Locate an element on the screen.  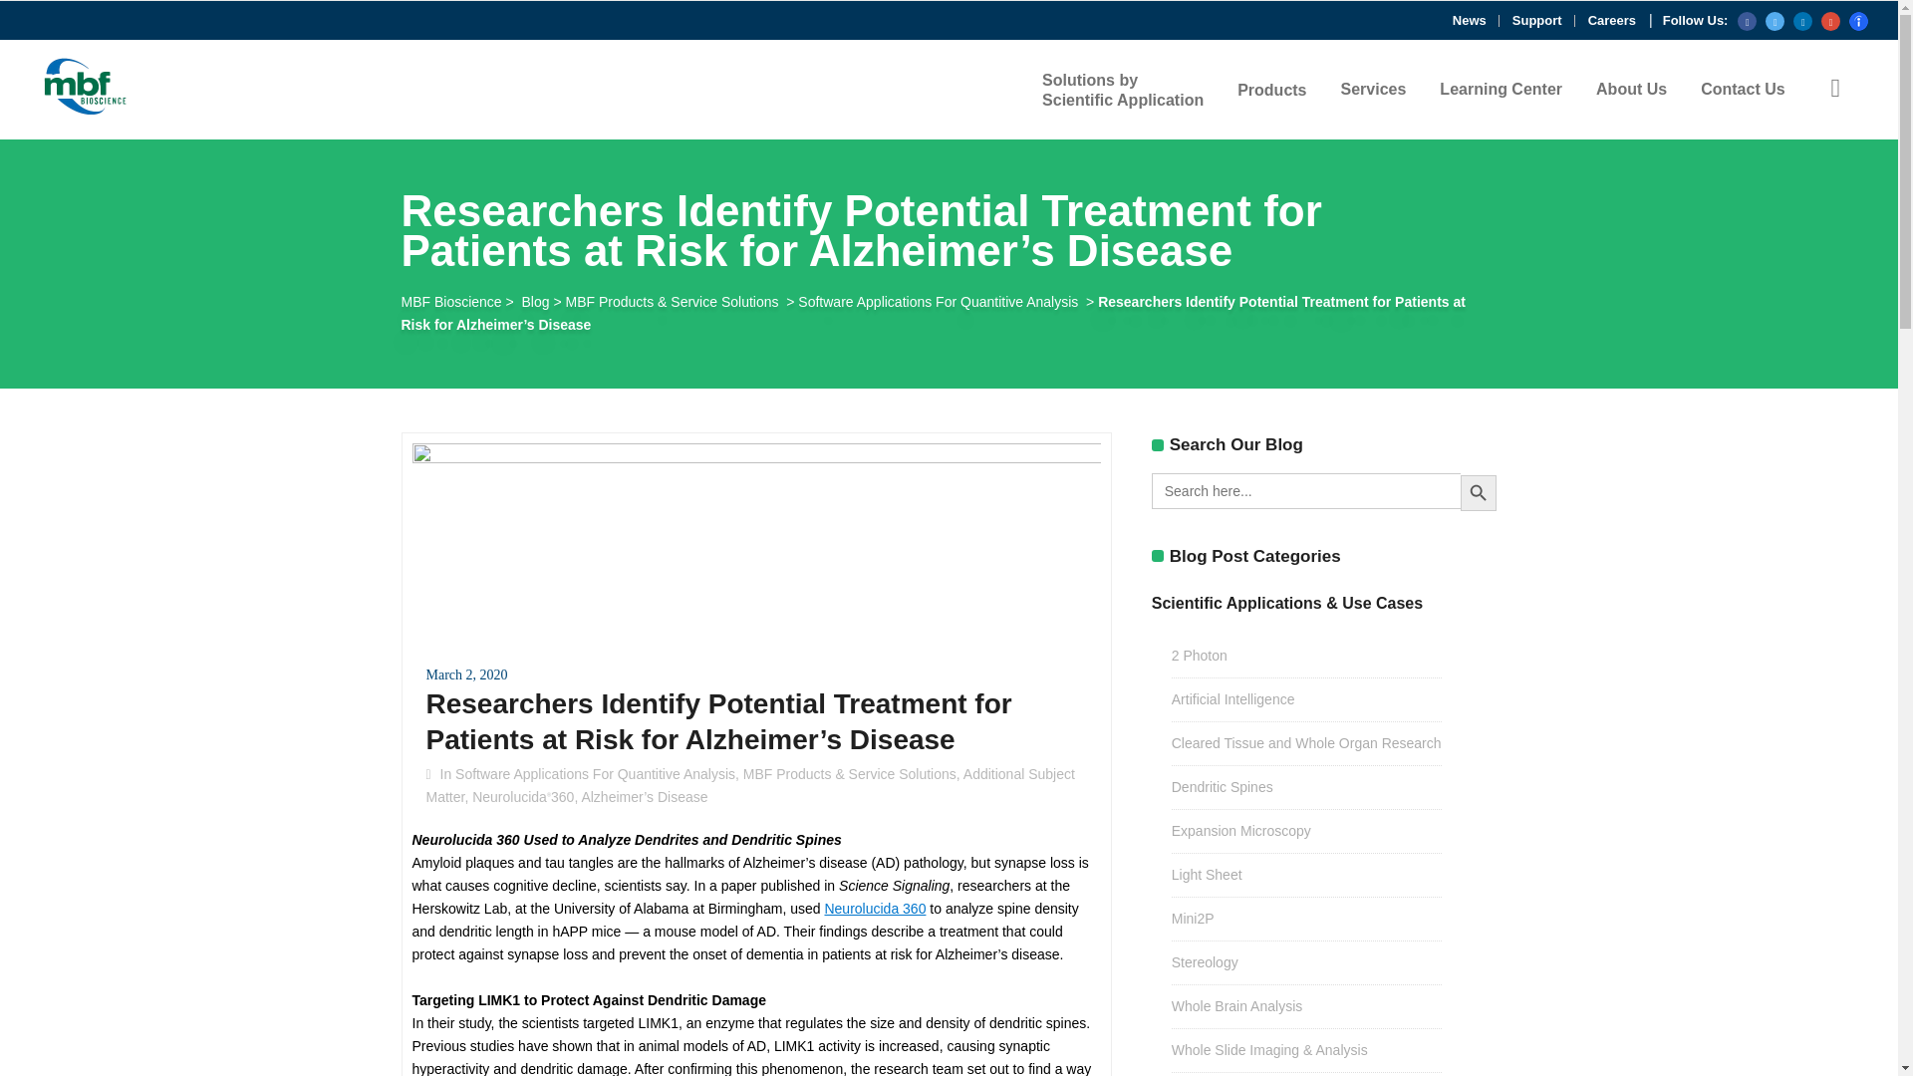
Careers is located at coordinates (1618, 20).